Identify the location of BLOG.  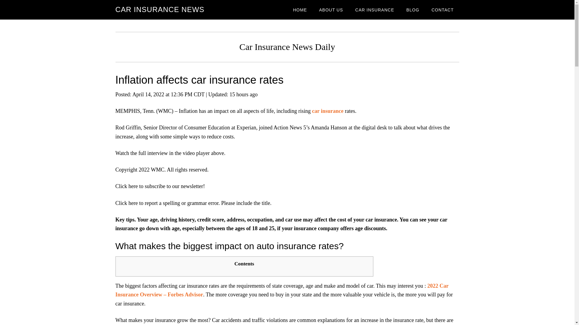
(413, 10).